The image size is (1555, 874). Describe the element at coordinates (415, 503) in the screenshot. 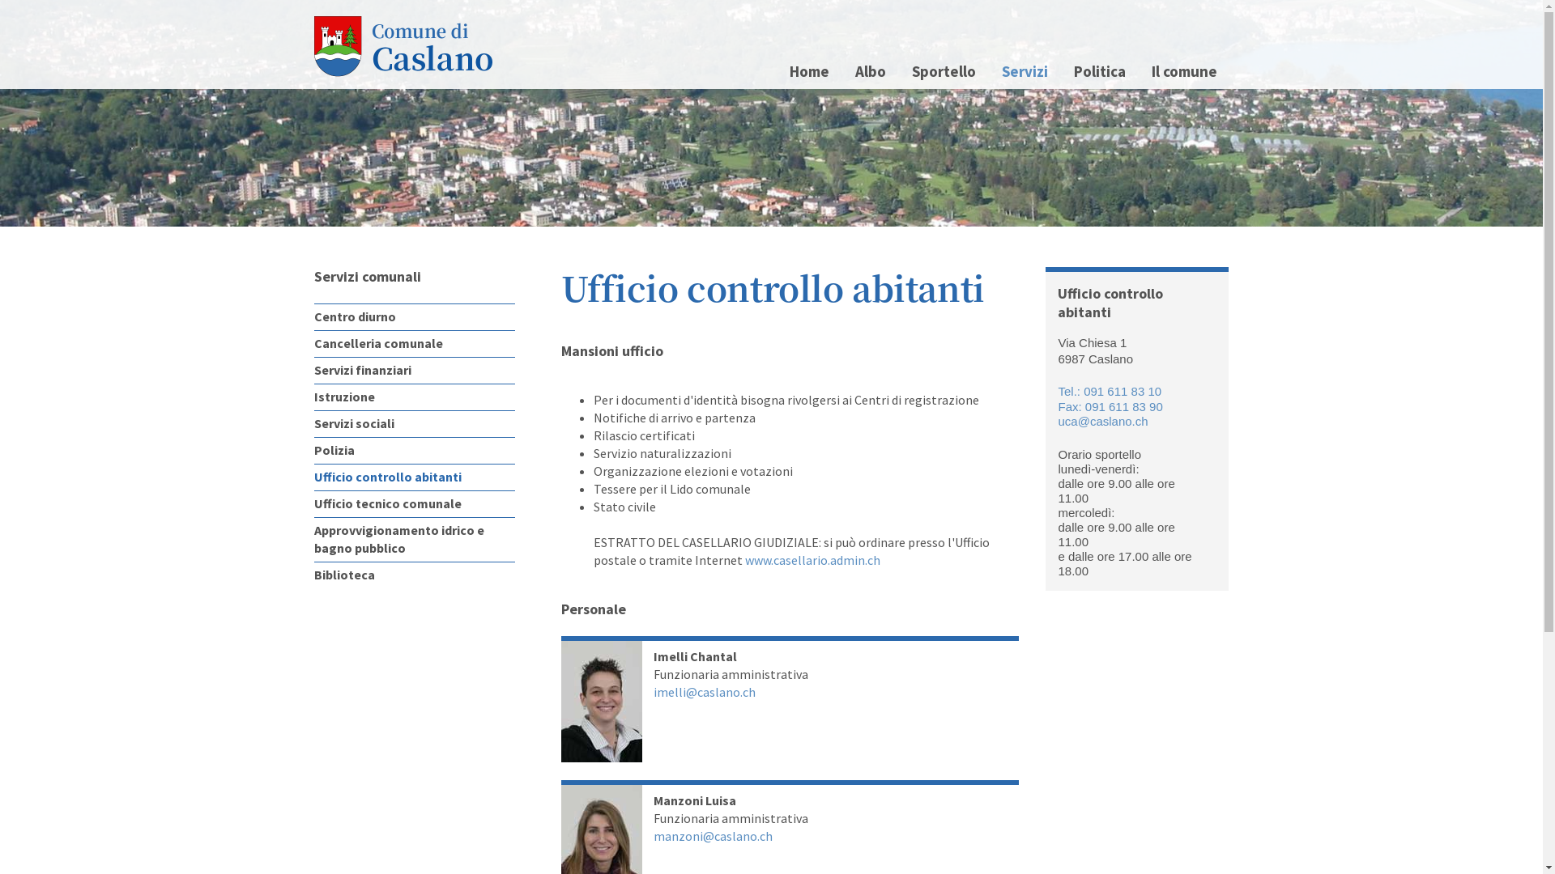

I see `Ufficio tecnico comunale` at that location.